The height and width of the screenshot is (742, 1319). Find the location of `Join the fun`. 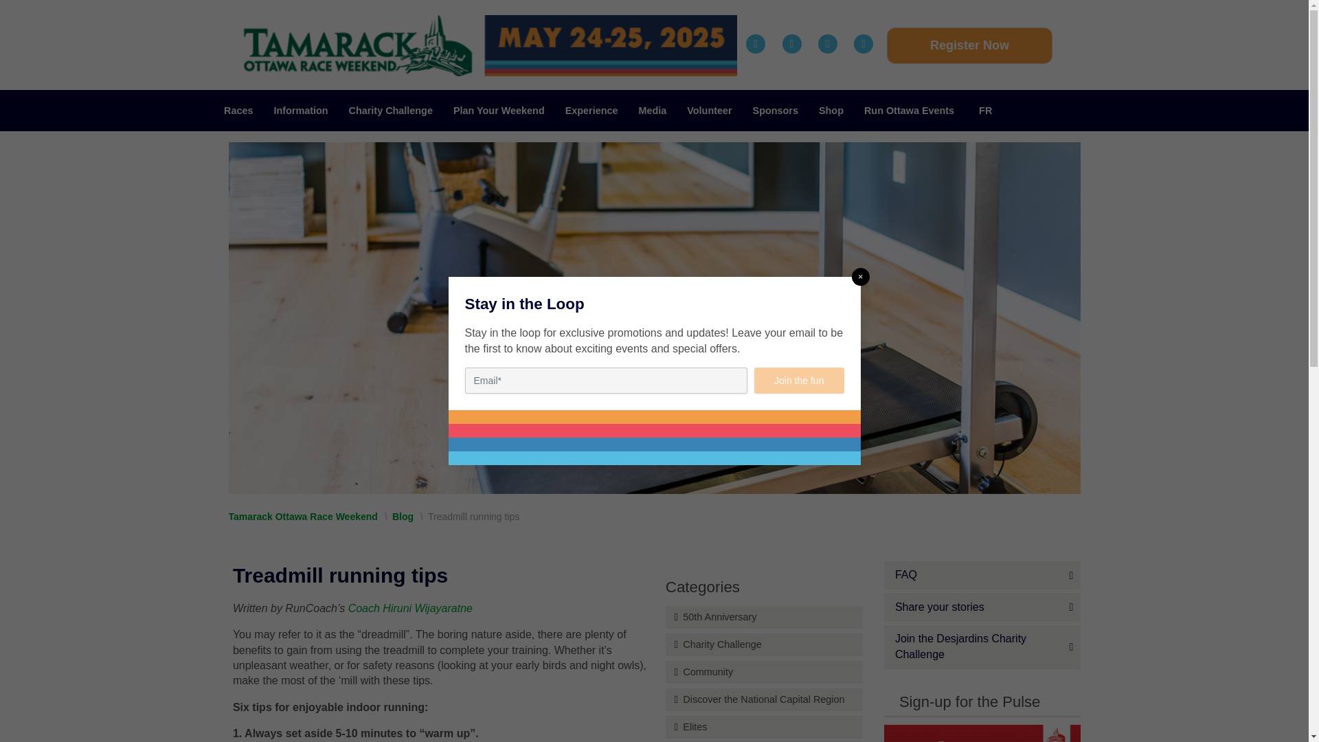

Join the fun is located at coordinates (799, 381).